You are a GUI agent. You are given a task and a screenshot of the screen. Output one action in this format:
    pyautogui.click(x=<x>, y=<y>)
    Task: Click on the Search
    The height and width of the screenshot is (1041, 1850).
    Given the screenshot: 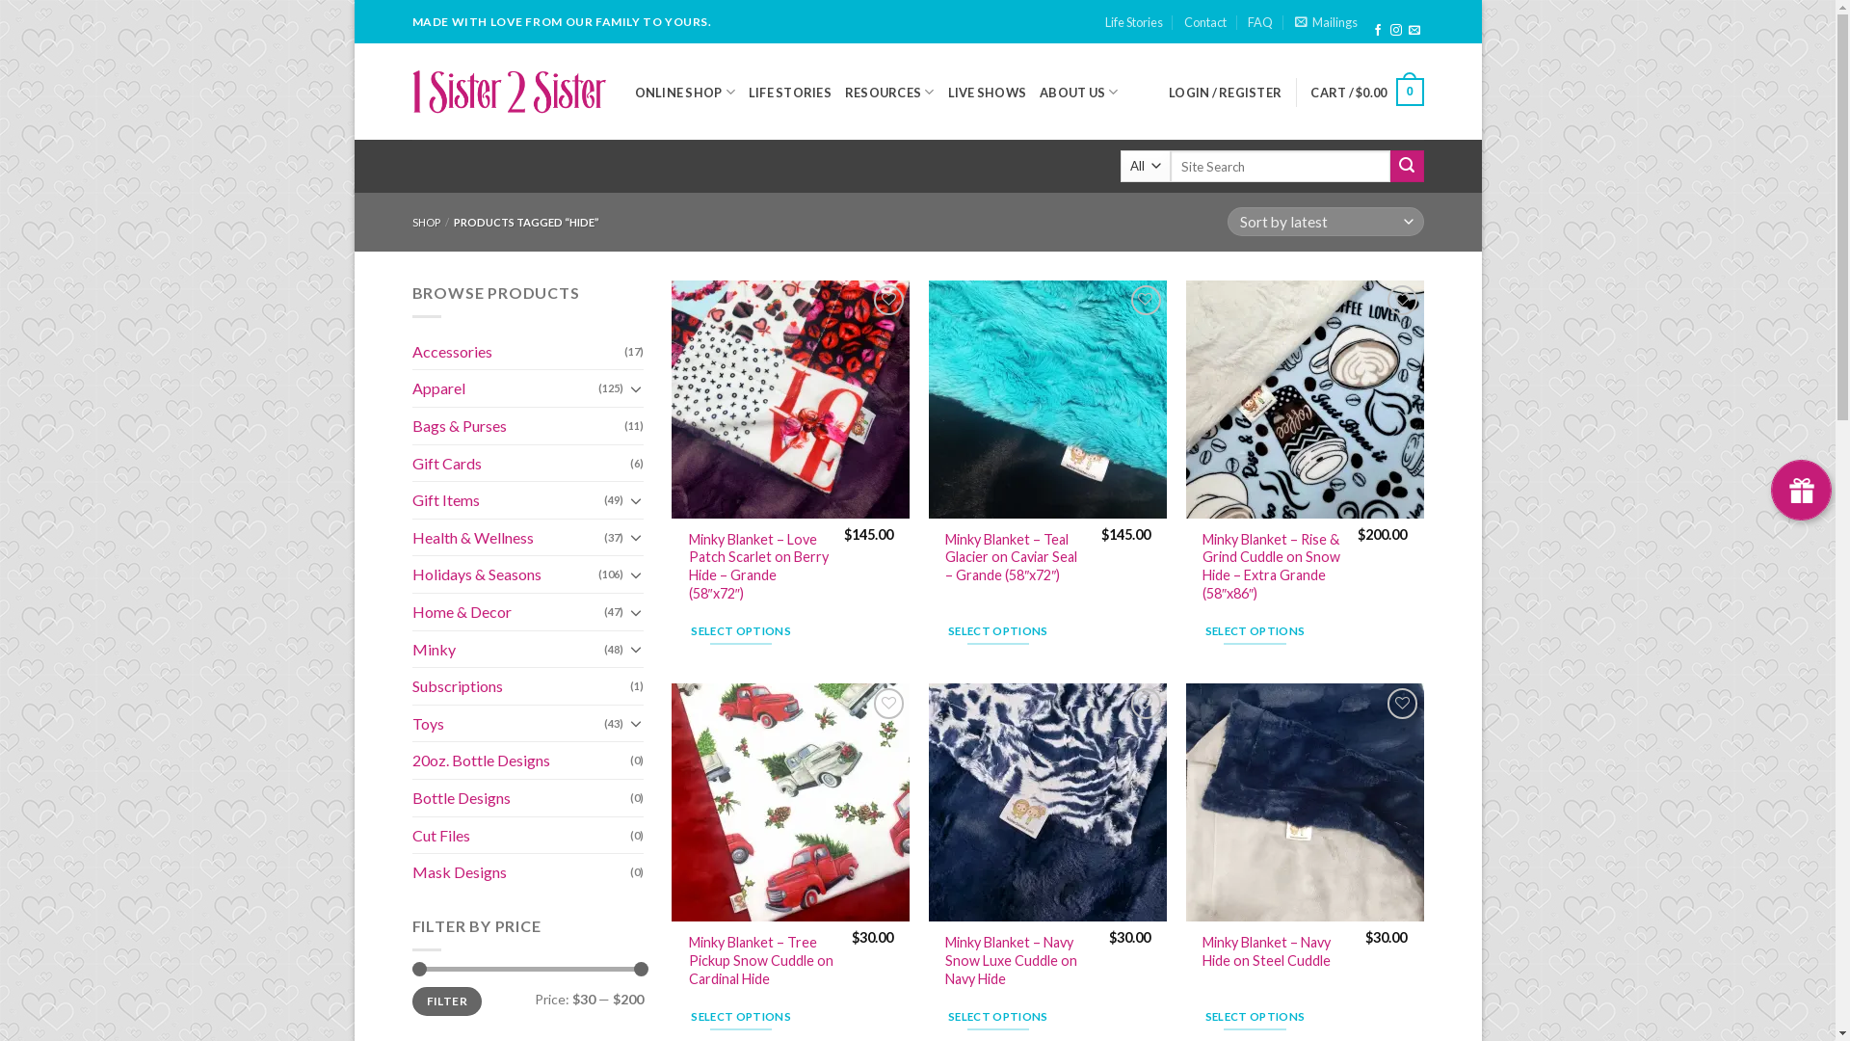 What is the action you would take?
    pyautogui.click(x=1407, y=166)
    